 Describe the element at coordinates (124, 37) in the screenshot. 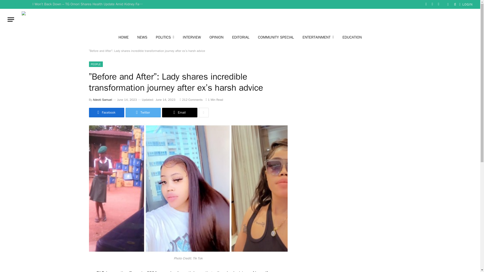

I see `HOME` at that location.